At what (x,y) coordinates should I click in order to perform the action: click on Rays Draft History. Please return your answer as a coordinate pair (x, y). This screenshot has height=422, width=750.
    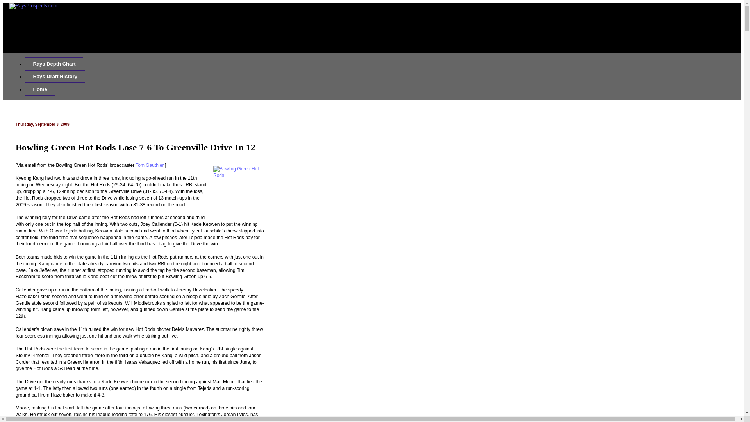
    Looking at the image, I should click on (55, 77).